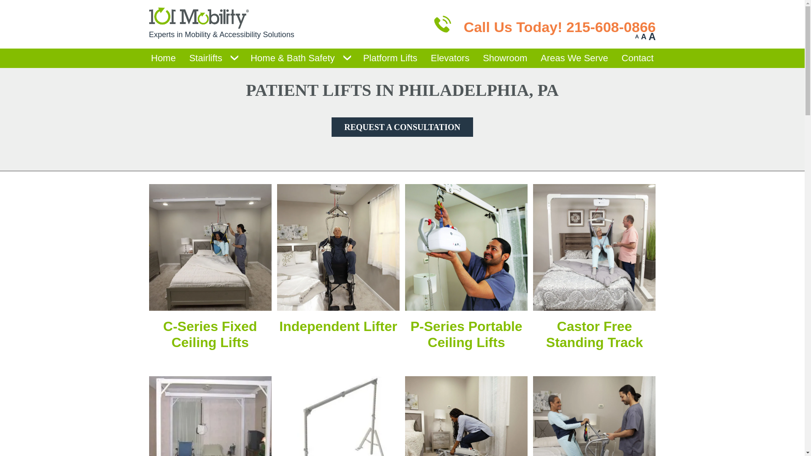 This screenshot has width=811, height=456. What do you see at coordinates (611, 26) in the screenshot?
I see `215-608-0866` at bounding box center [611, 26].